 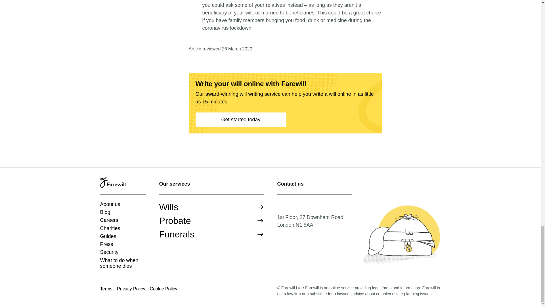 What do you see at coordinates (241, 120) in the screenshot?
I see `Get started today` at bounding box center [241, 120].